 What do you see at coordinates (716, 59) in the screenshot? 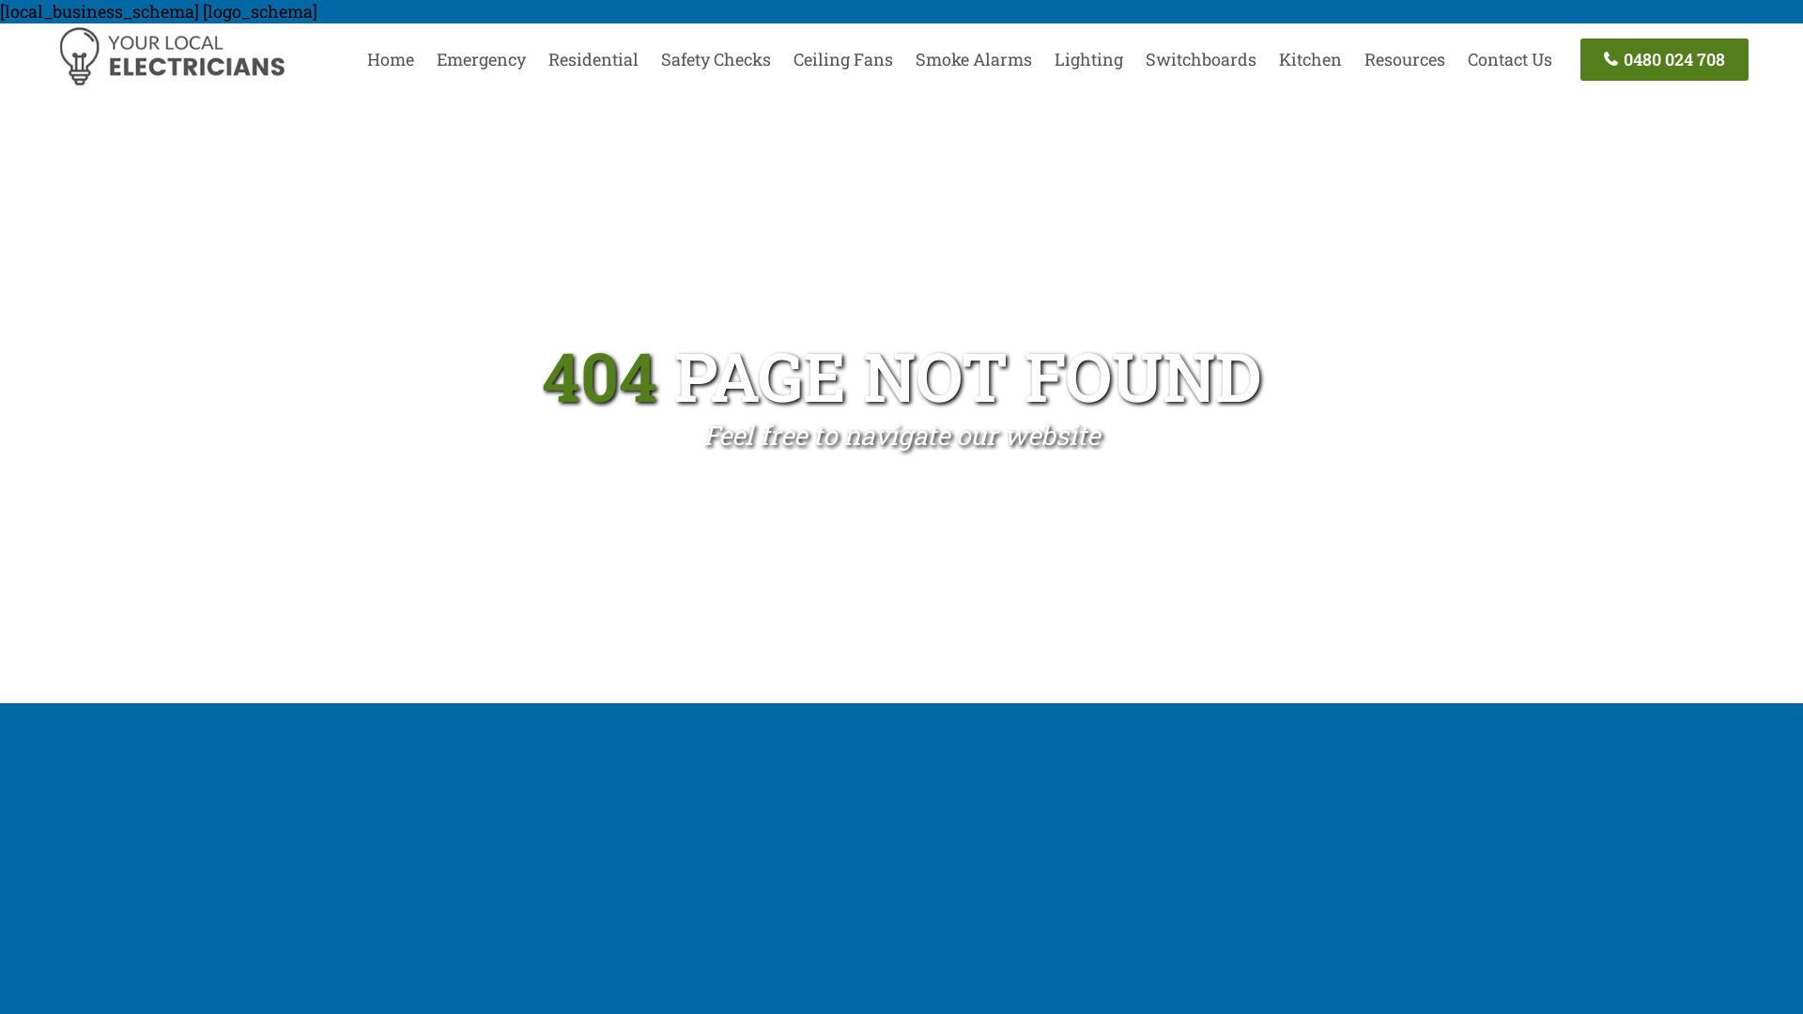
I see `Safety Checks` at bounding box center [716, 59].